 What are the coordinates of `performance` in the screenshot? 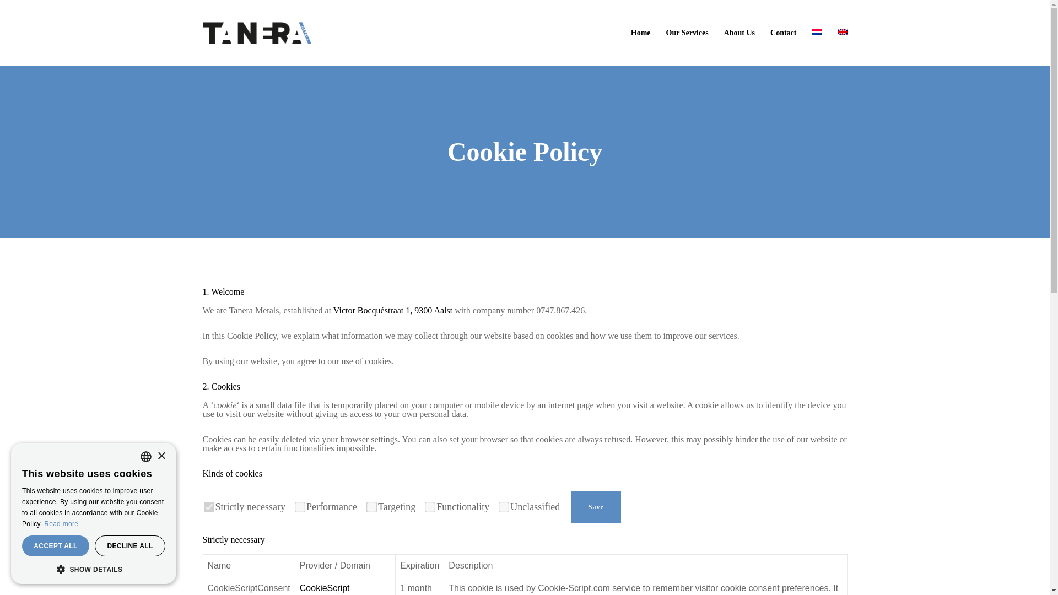 It's located at (298, 505).